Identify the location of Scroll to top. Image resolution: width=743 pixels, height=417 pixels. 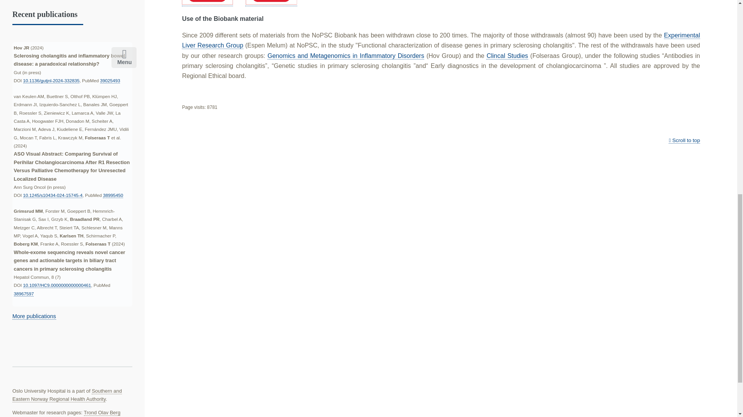
(684, 141).